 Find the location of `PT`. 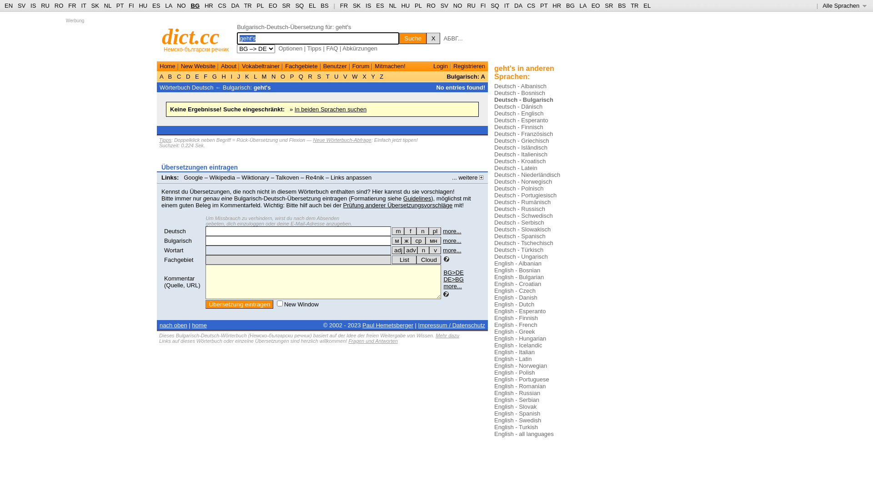

PT is located at coordinates (120, 5).